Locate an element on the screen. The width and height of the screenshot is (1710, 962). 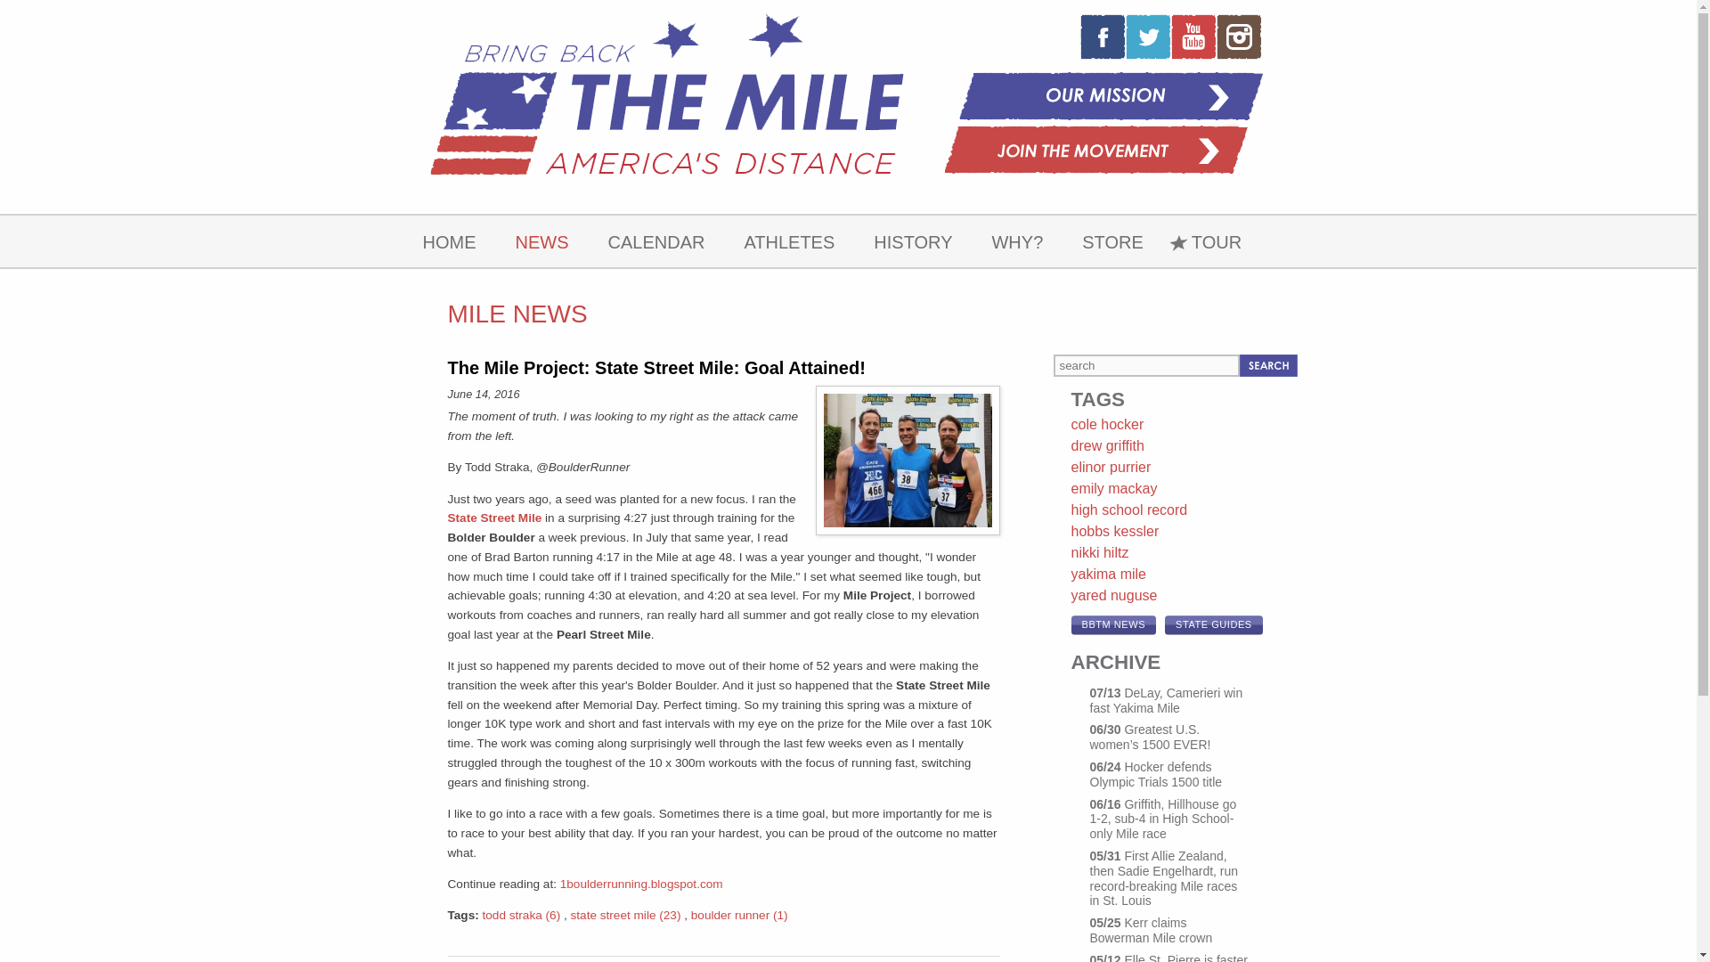
HISTORY is located at coordinates (912, 240).